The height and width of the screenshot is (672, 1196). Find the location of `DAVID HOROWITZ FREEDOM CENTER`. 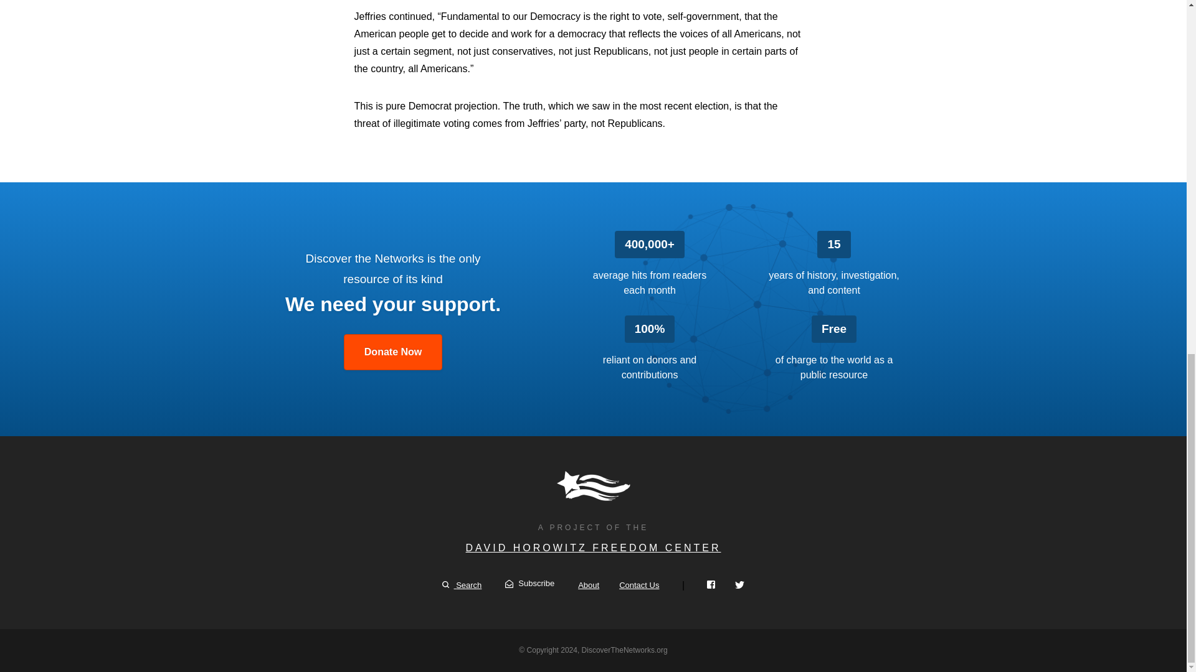

DAVID HOROWITZ FREEDOM CENTER is located at coordinates (593, 548).